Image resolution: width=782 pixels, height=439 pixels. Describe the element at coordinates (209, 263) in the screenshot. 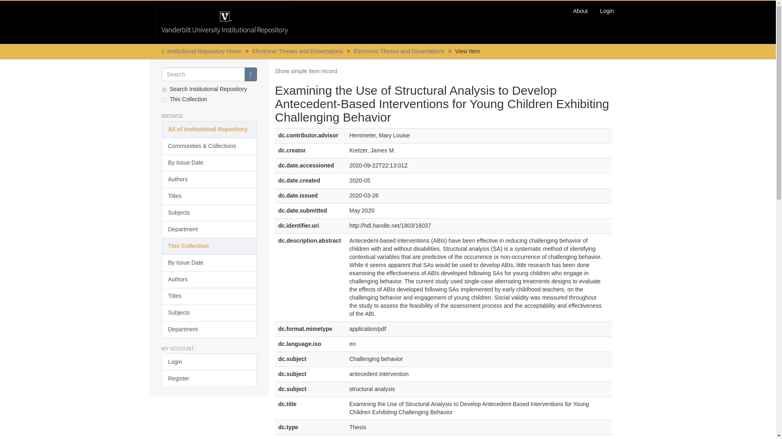

I see `By Issue Date` at that location.